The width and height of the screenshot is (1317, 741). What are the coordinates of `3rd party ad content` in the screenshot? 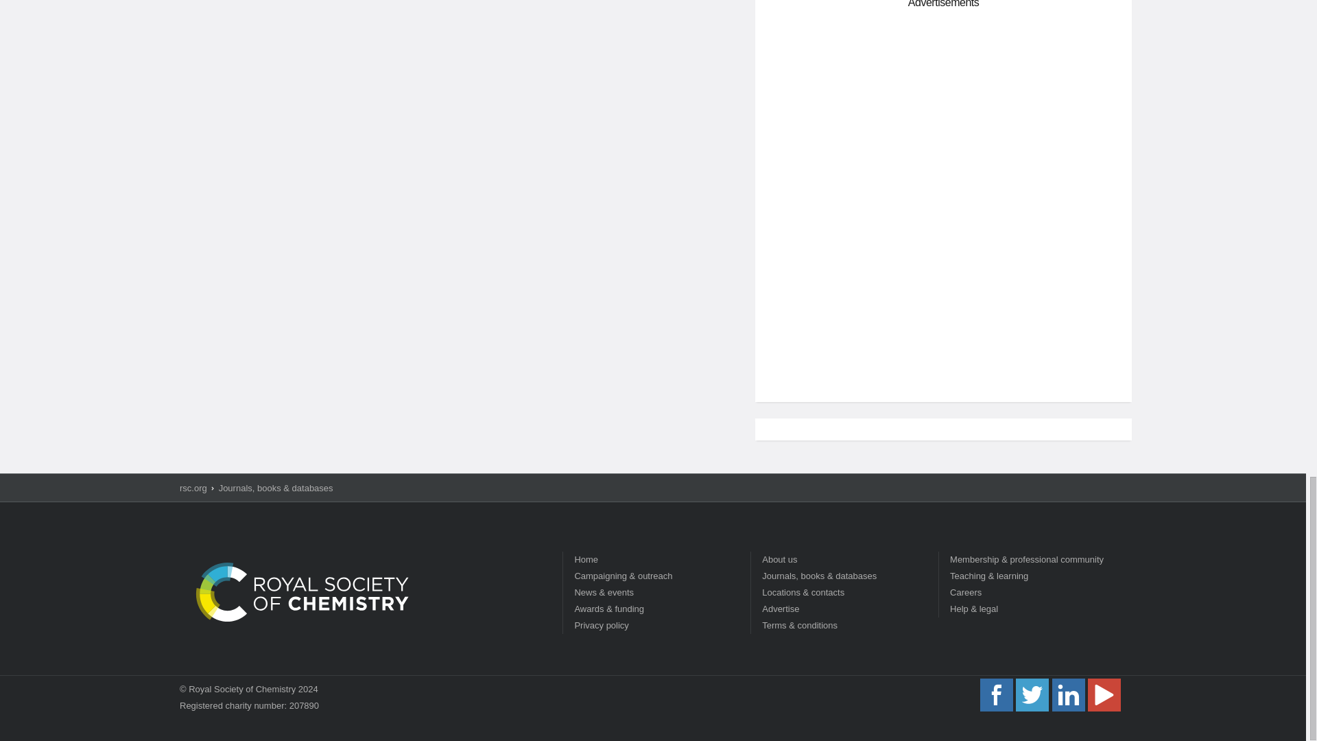 It's located at (944, 111).